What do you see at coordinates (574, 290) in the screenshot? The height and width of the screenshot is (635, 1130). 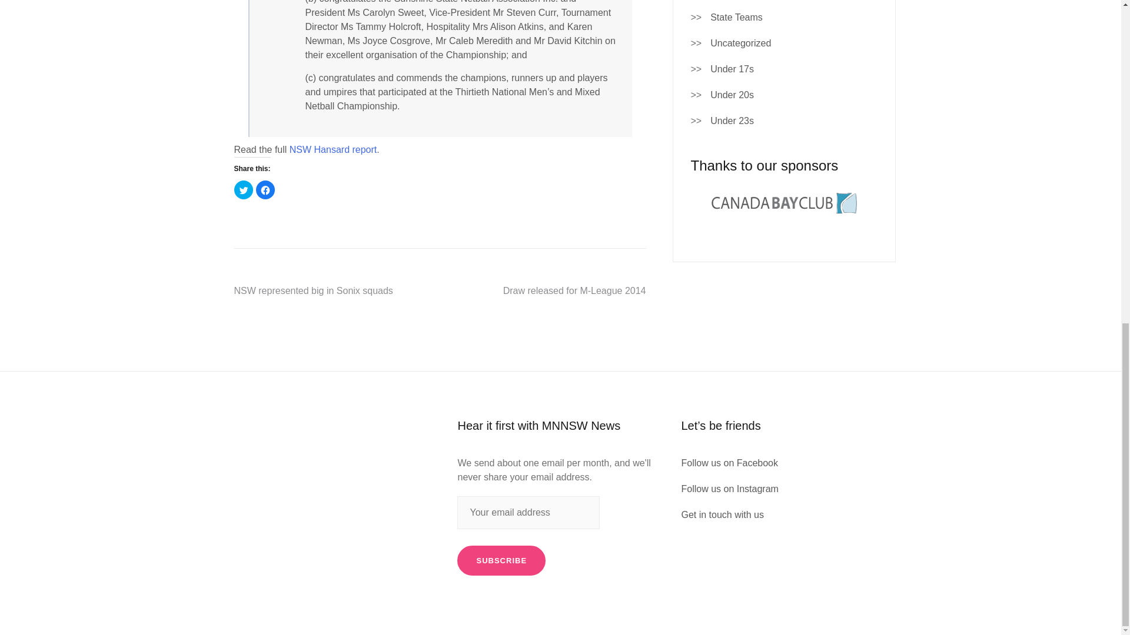 I see `Draw released for M-League 2014` at bounding box center [574, 290].